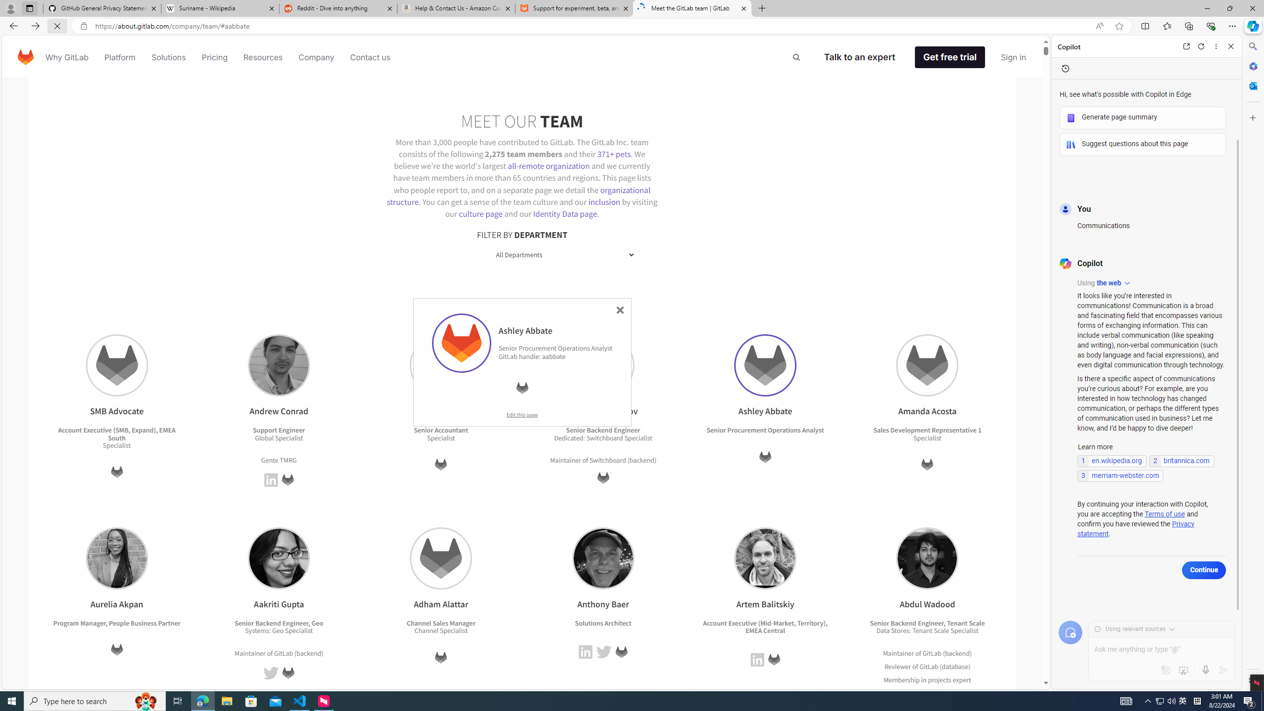 The height and width of the screenshot is (711, 1264). What do you see at coordinates (898, 667) in the screenshot?
I see `Reviewer` at bounding box center [898, 667].